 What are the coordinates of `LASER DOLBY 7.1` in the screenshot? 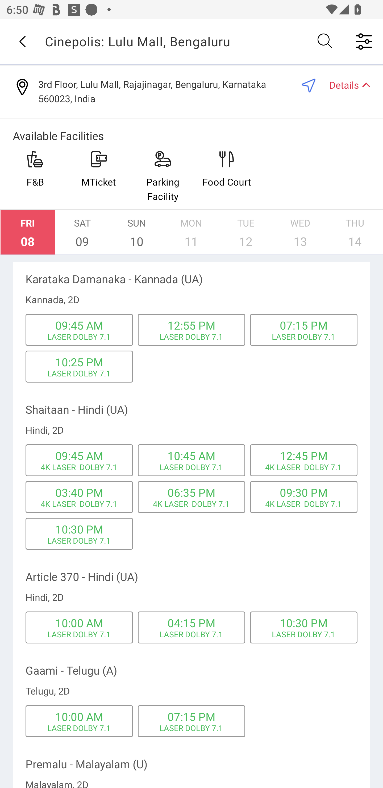 It's located at (191, 634).